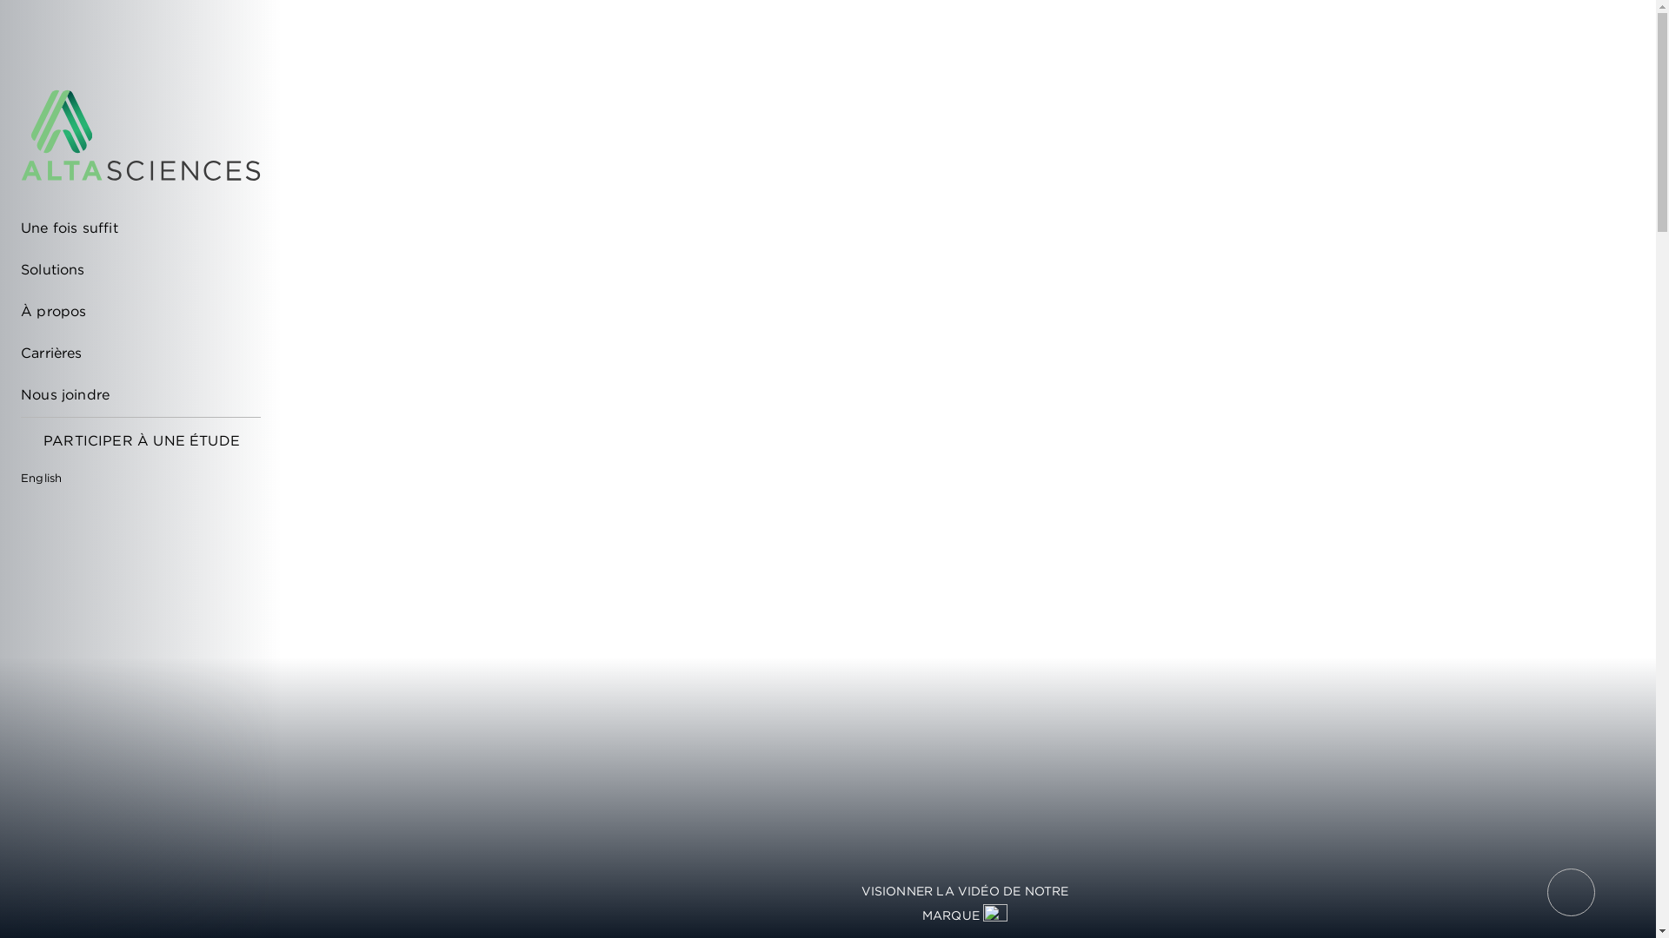  What do you see at coordinates (130, 228) in the screenshot?
I see `Une fois suffit` at bounding box center [130, 228].